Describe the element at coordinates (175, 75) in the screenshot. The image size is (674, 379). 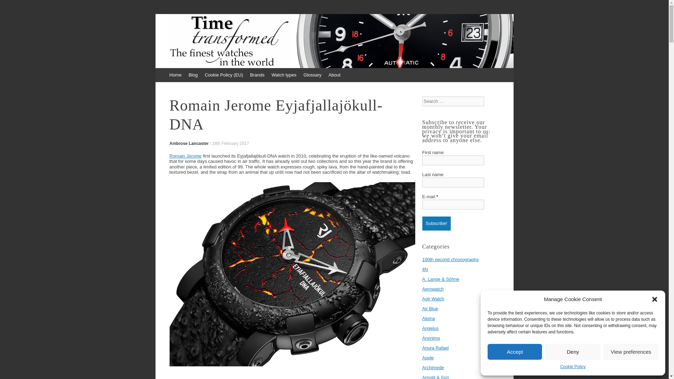
I see `Home` at that location.